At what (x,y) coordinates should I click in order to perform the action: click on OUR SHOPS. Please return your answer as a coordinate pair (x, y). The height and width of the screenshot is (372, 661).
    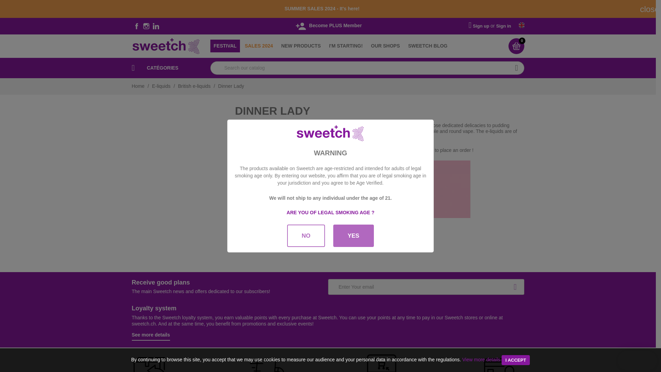
    Looking at the image, I should click on (385, 46).